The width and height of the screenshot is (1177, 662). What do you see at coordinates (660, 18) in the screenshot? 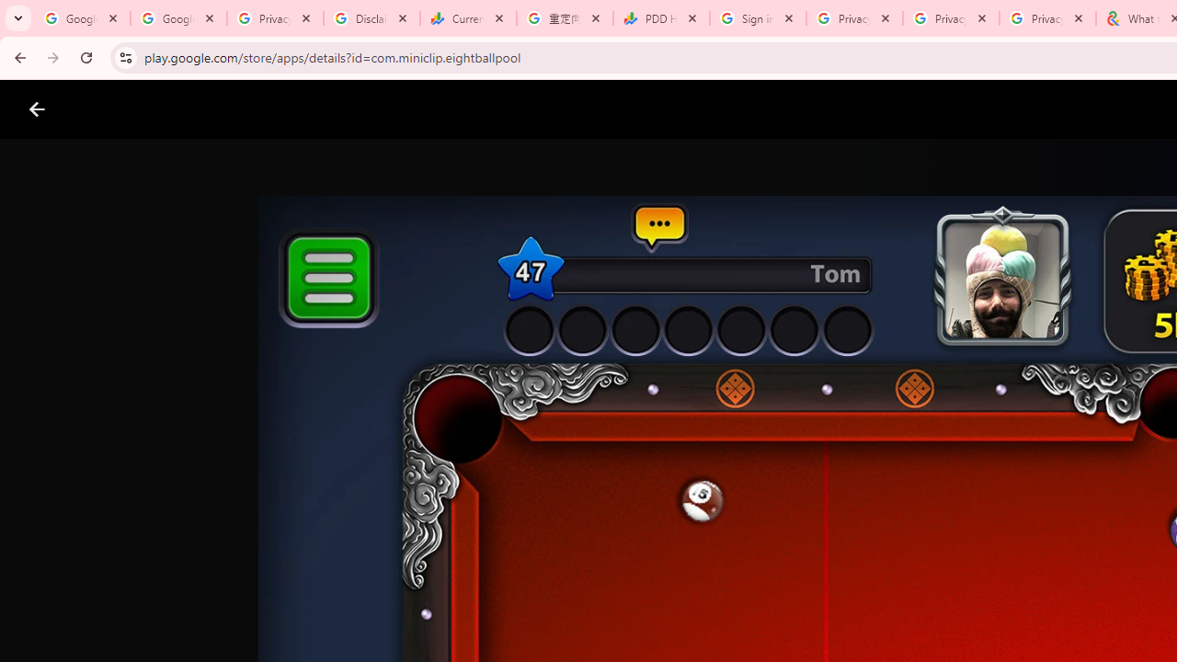
I see `PDD Holdings Inc - ADR (PDD) Price & News - Google Finance` at bounding box center [660, 18].